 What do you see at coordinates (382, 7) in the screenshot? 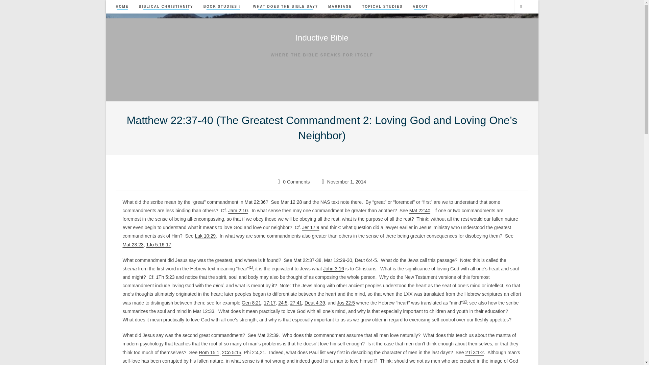
I see `TOPICAL STUDIES` at bounding box center [382, 7].